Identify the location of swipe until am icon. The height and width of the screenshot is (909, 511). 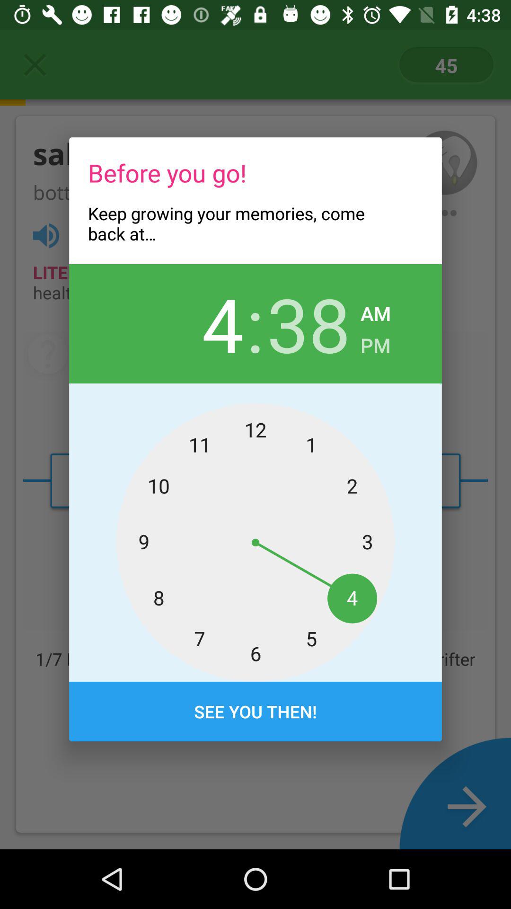
(376, 311).